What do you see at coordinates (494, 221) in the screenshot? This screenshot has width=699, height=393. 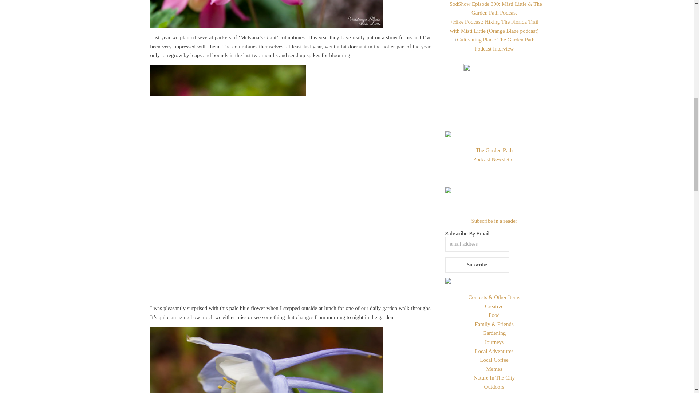 I see `Subscribe to my feed` at bounding box center [494, 221].